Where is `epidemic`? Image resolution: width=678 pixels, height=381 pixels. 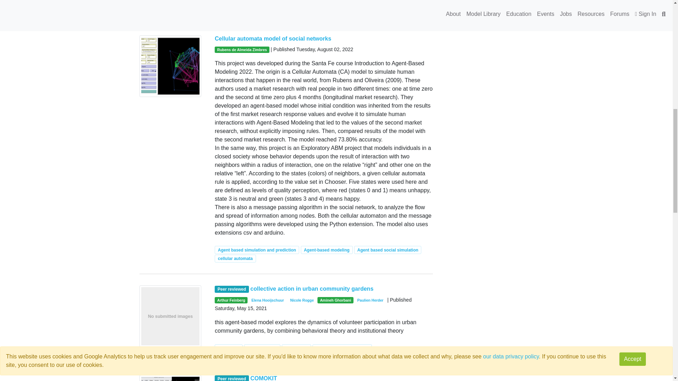 epidemic is located at coordinates (266, 8).